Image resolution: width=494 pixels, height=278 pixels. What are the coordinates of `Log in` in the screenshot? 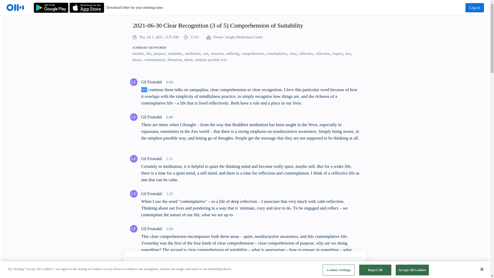 It's located at (474, 7).